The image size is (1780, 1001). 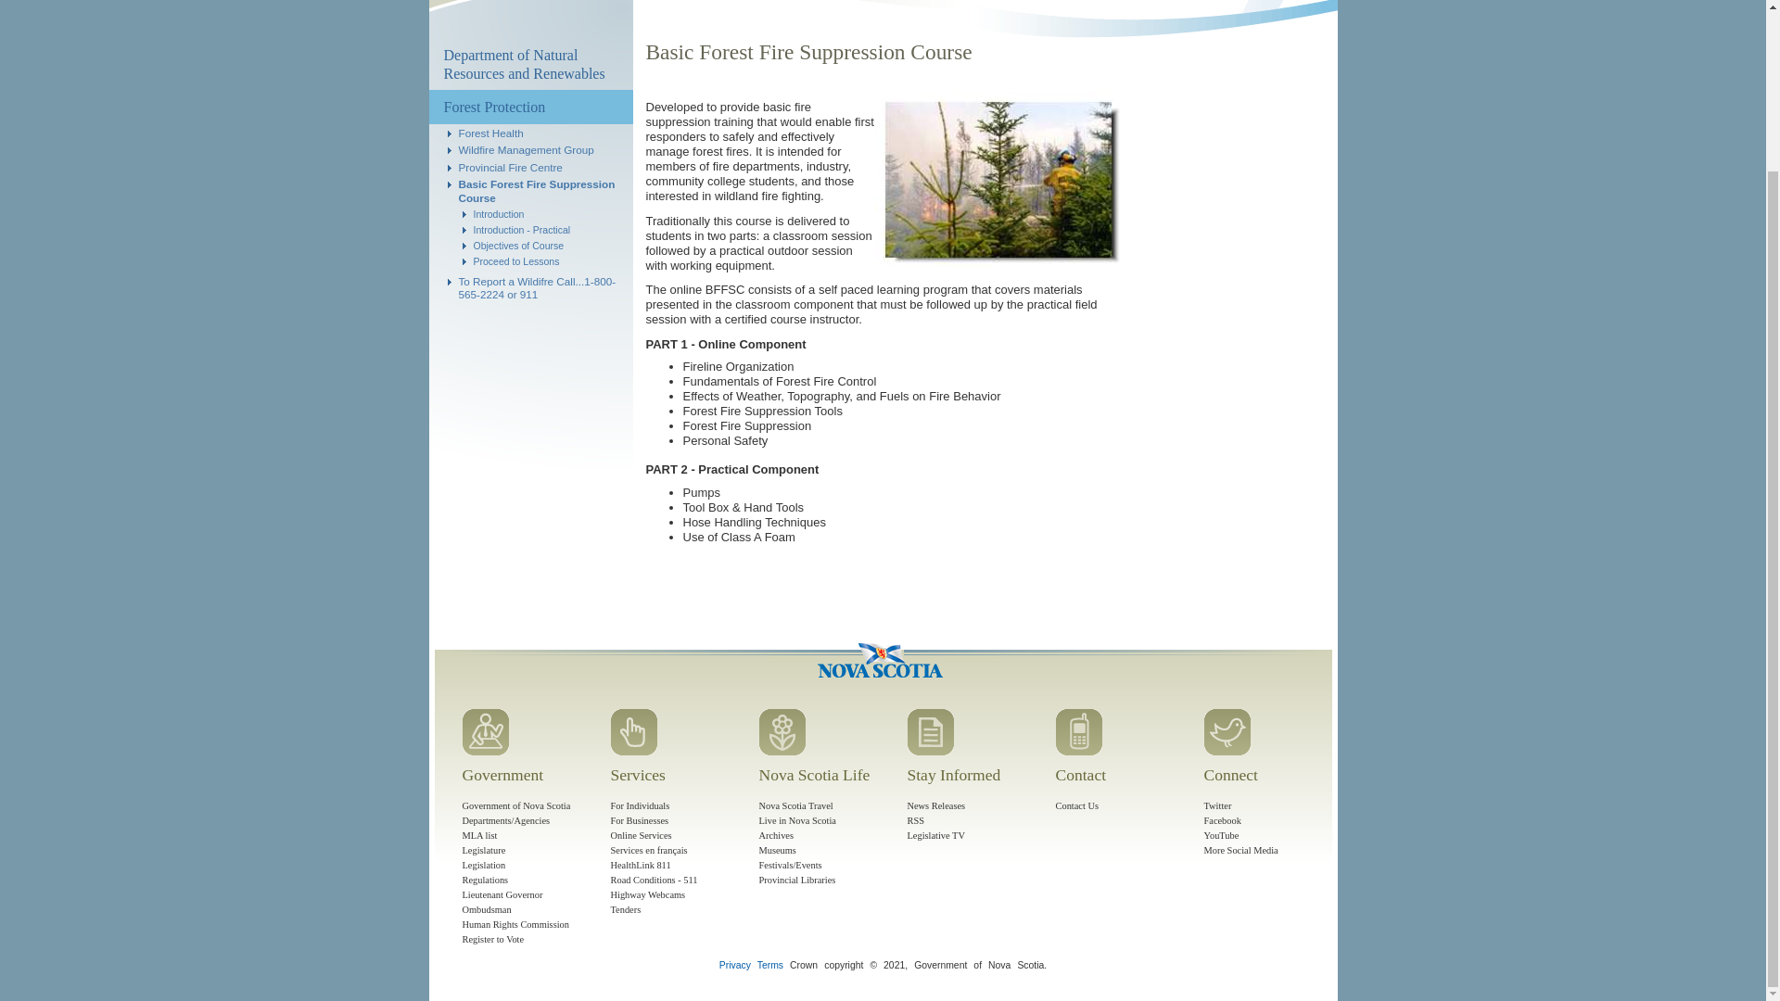 I want to click on Wildfire Management Group, so click(x=525, y=150).